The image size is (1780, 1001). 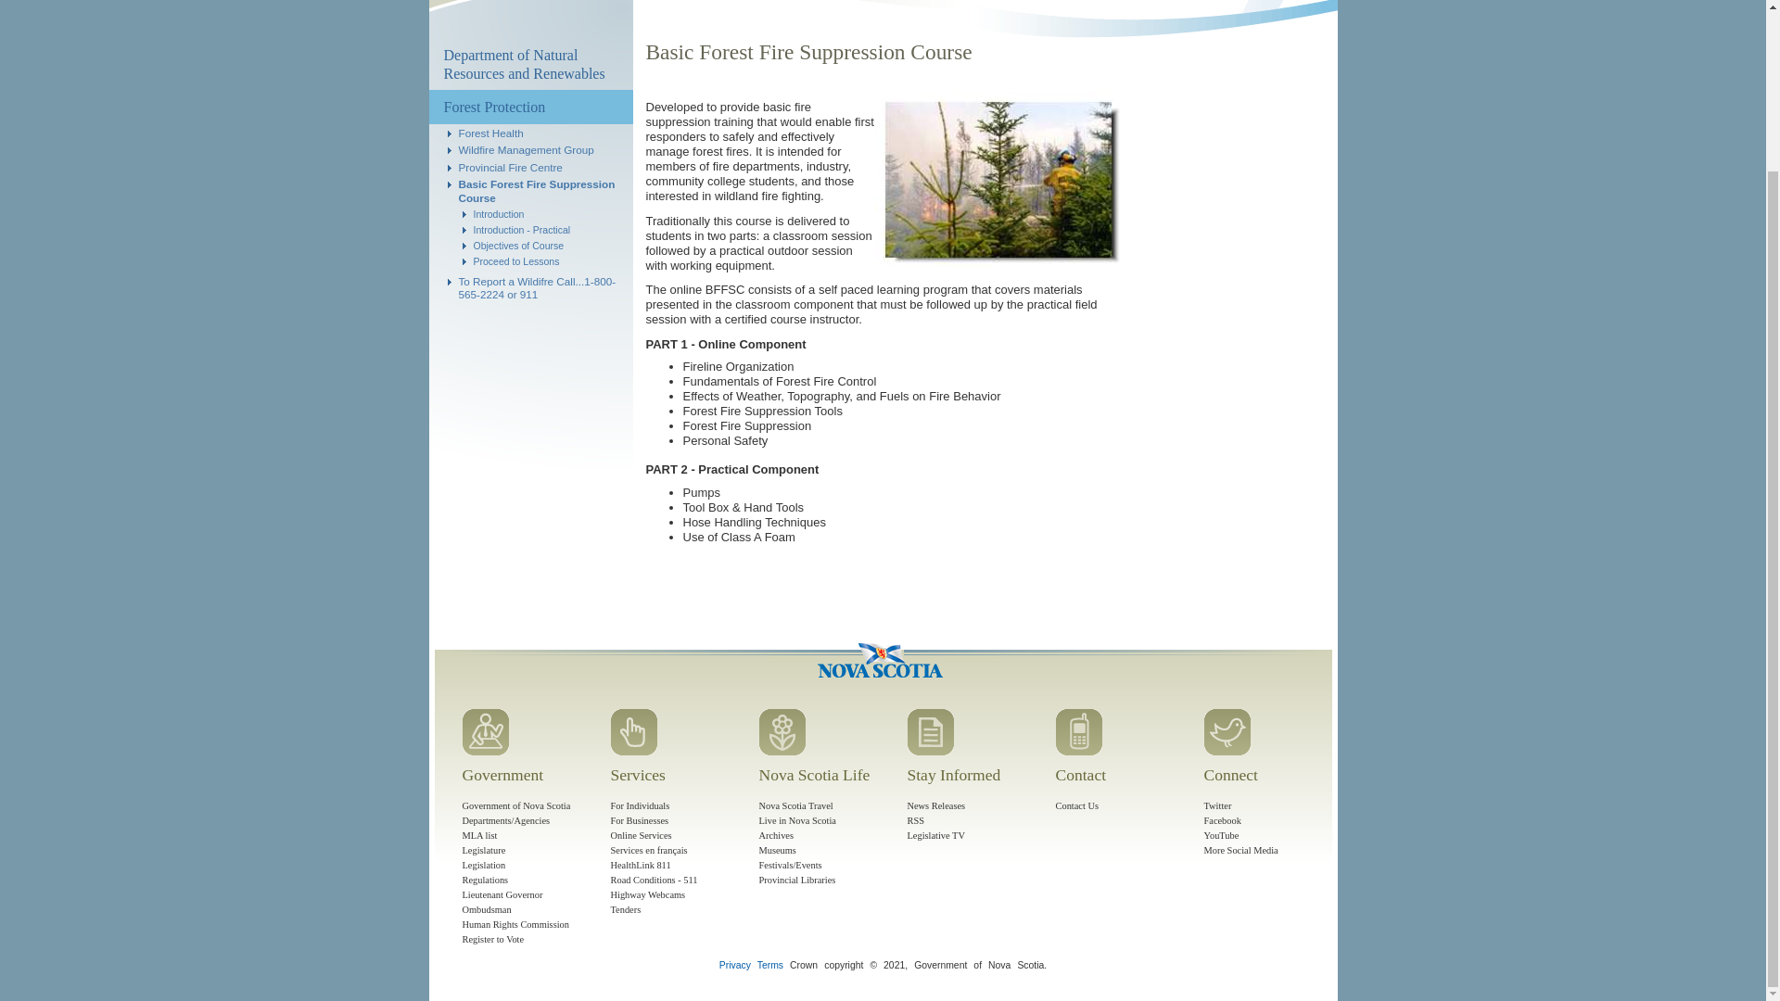 I want to click on Wildfire Management Group, so click(x=525, y=150).